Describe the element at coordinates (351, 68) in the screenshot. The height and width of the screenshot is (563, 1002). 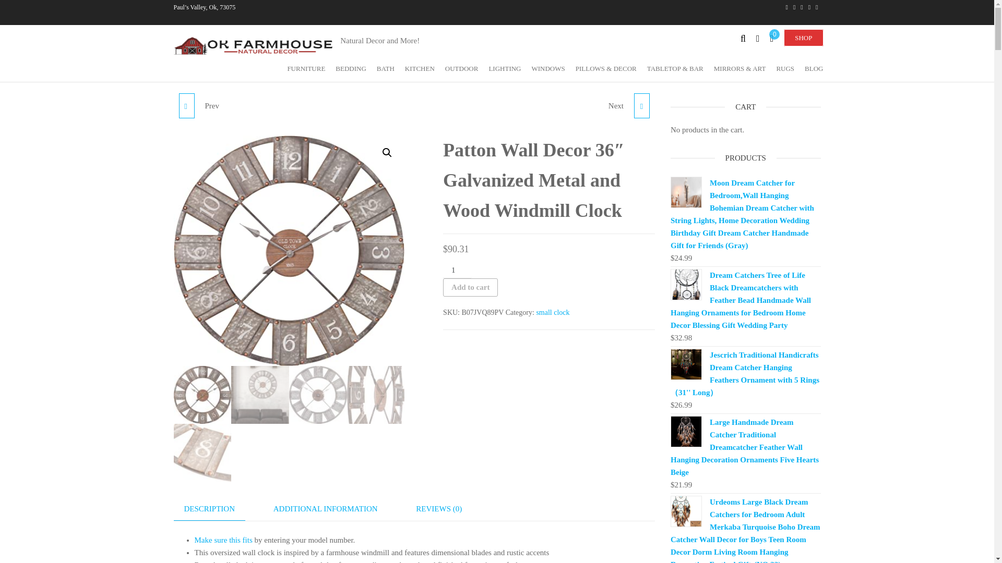
I see `Bedding` at that location.